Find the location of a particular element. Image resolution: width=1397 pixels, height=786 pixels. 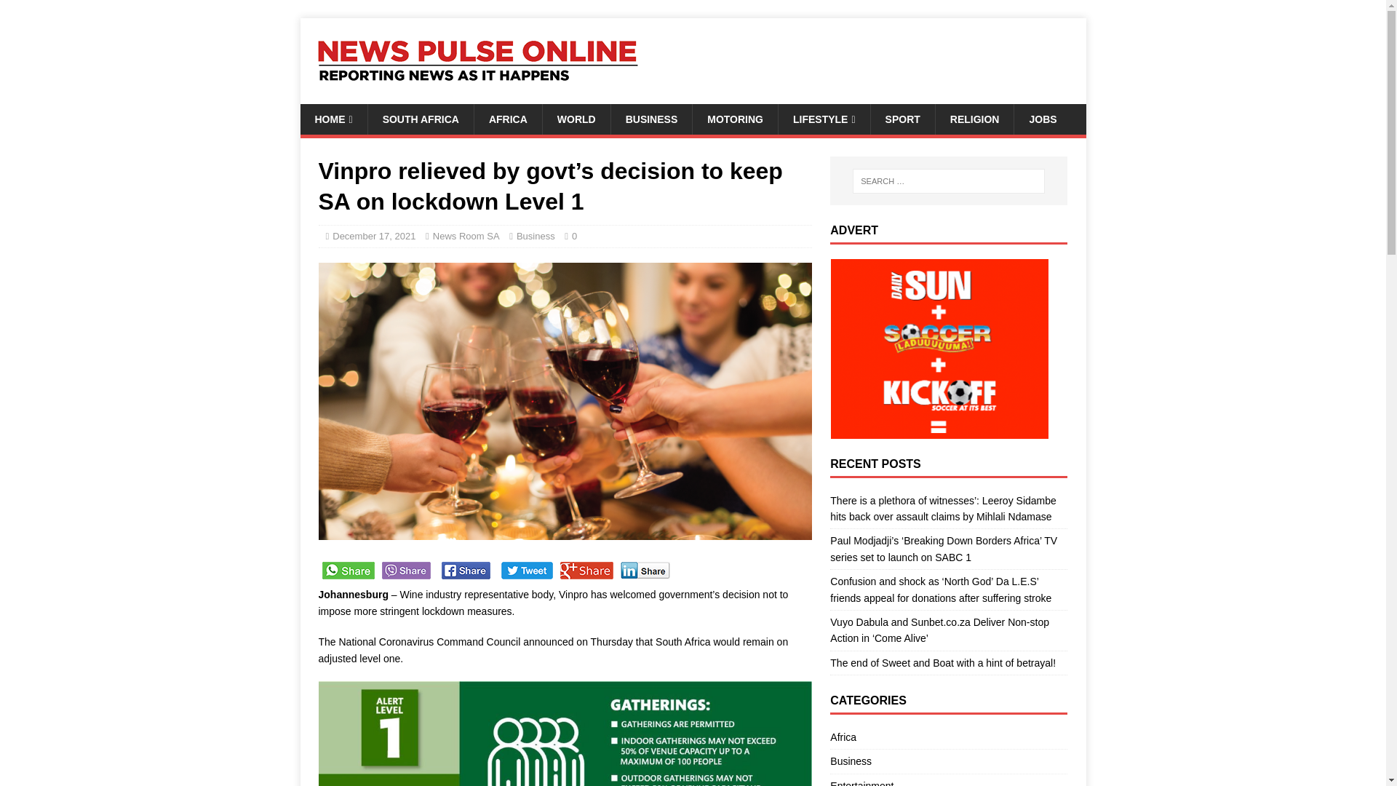

Business is located at coordinates (536, 236).